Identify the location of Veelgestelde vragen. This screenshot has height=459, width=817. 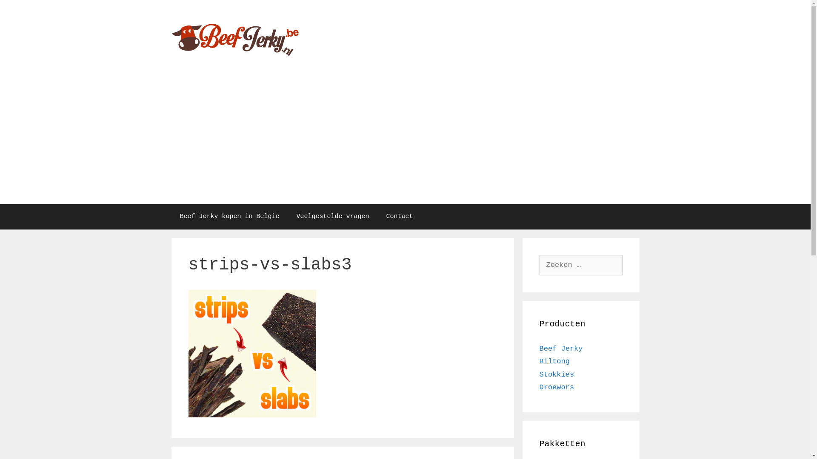
(333, 217).